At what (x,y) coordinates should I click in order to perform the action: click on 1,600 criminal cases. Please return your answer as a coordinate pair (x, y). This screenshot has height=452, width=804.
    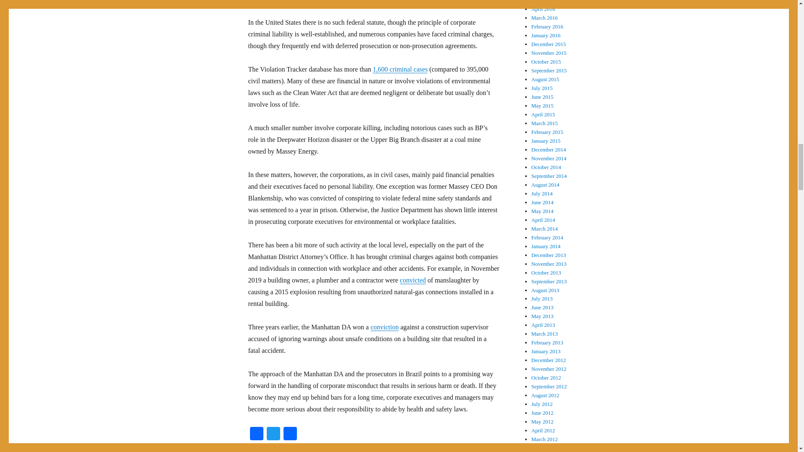
    Looking at the image, I should click on (400, 69).